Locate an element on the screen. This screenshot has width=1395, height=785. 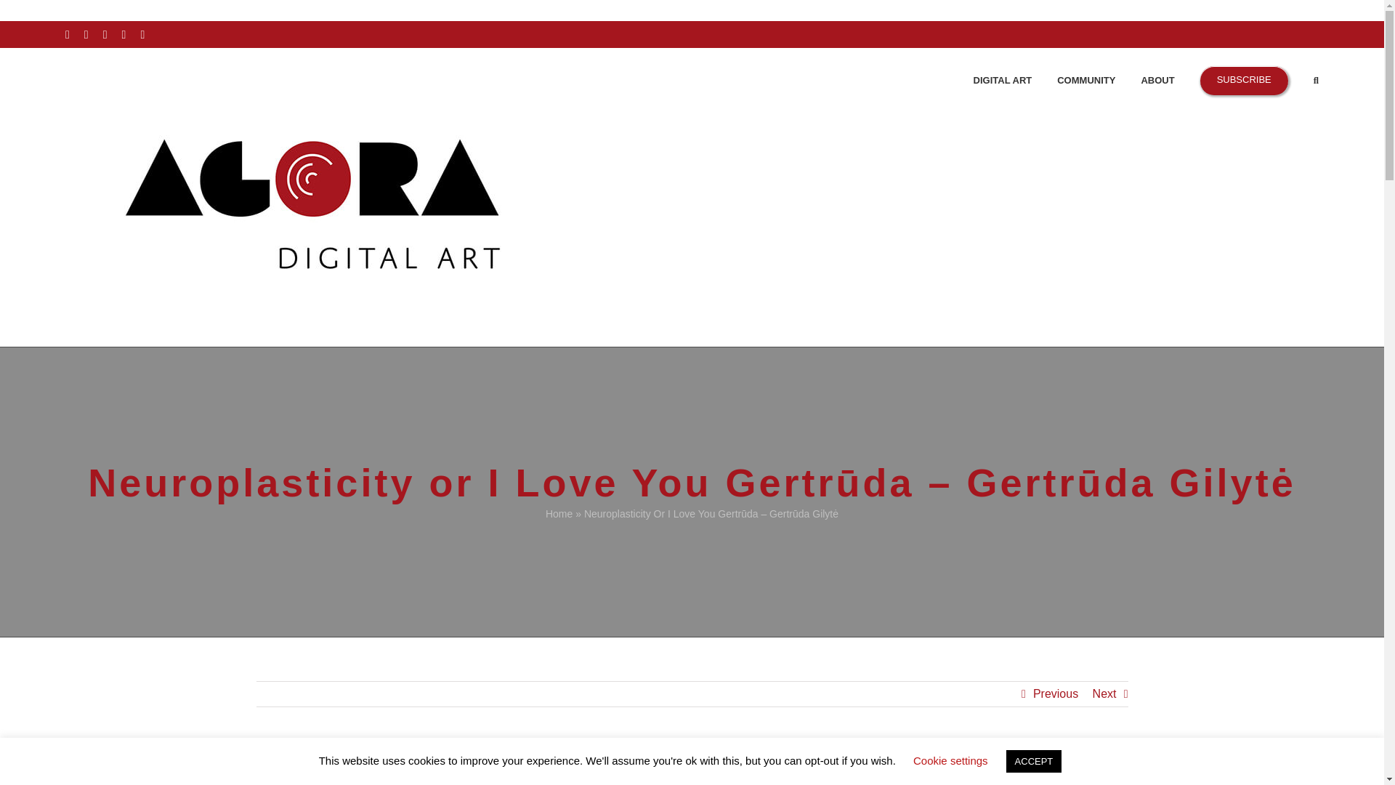
DIGITAL ART is located at coordinates (1003, 78).